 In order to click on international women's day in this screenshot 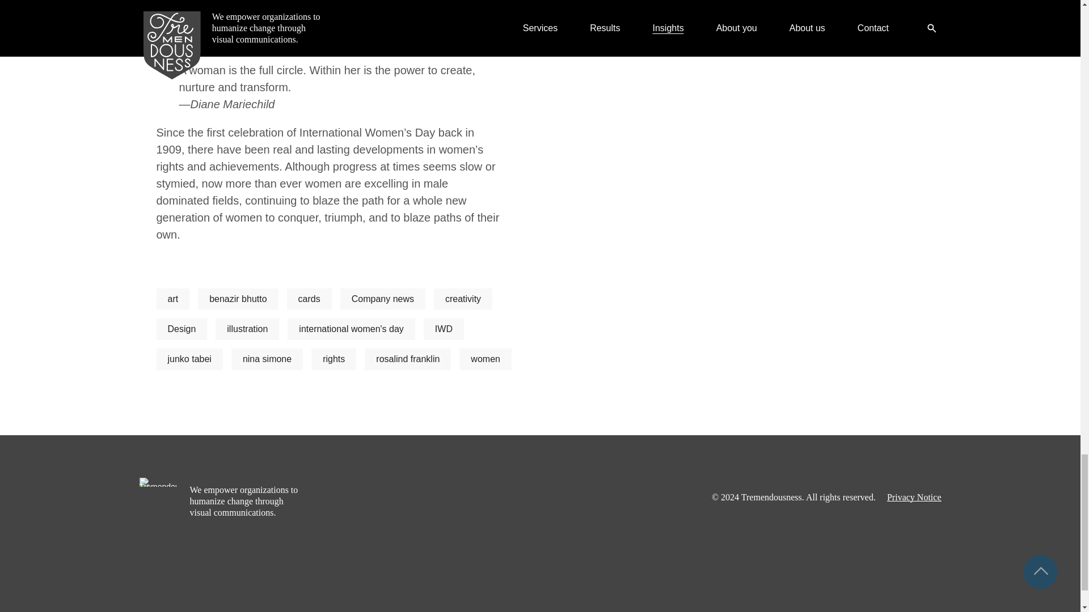, I will do `click(351, 329)`.